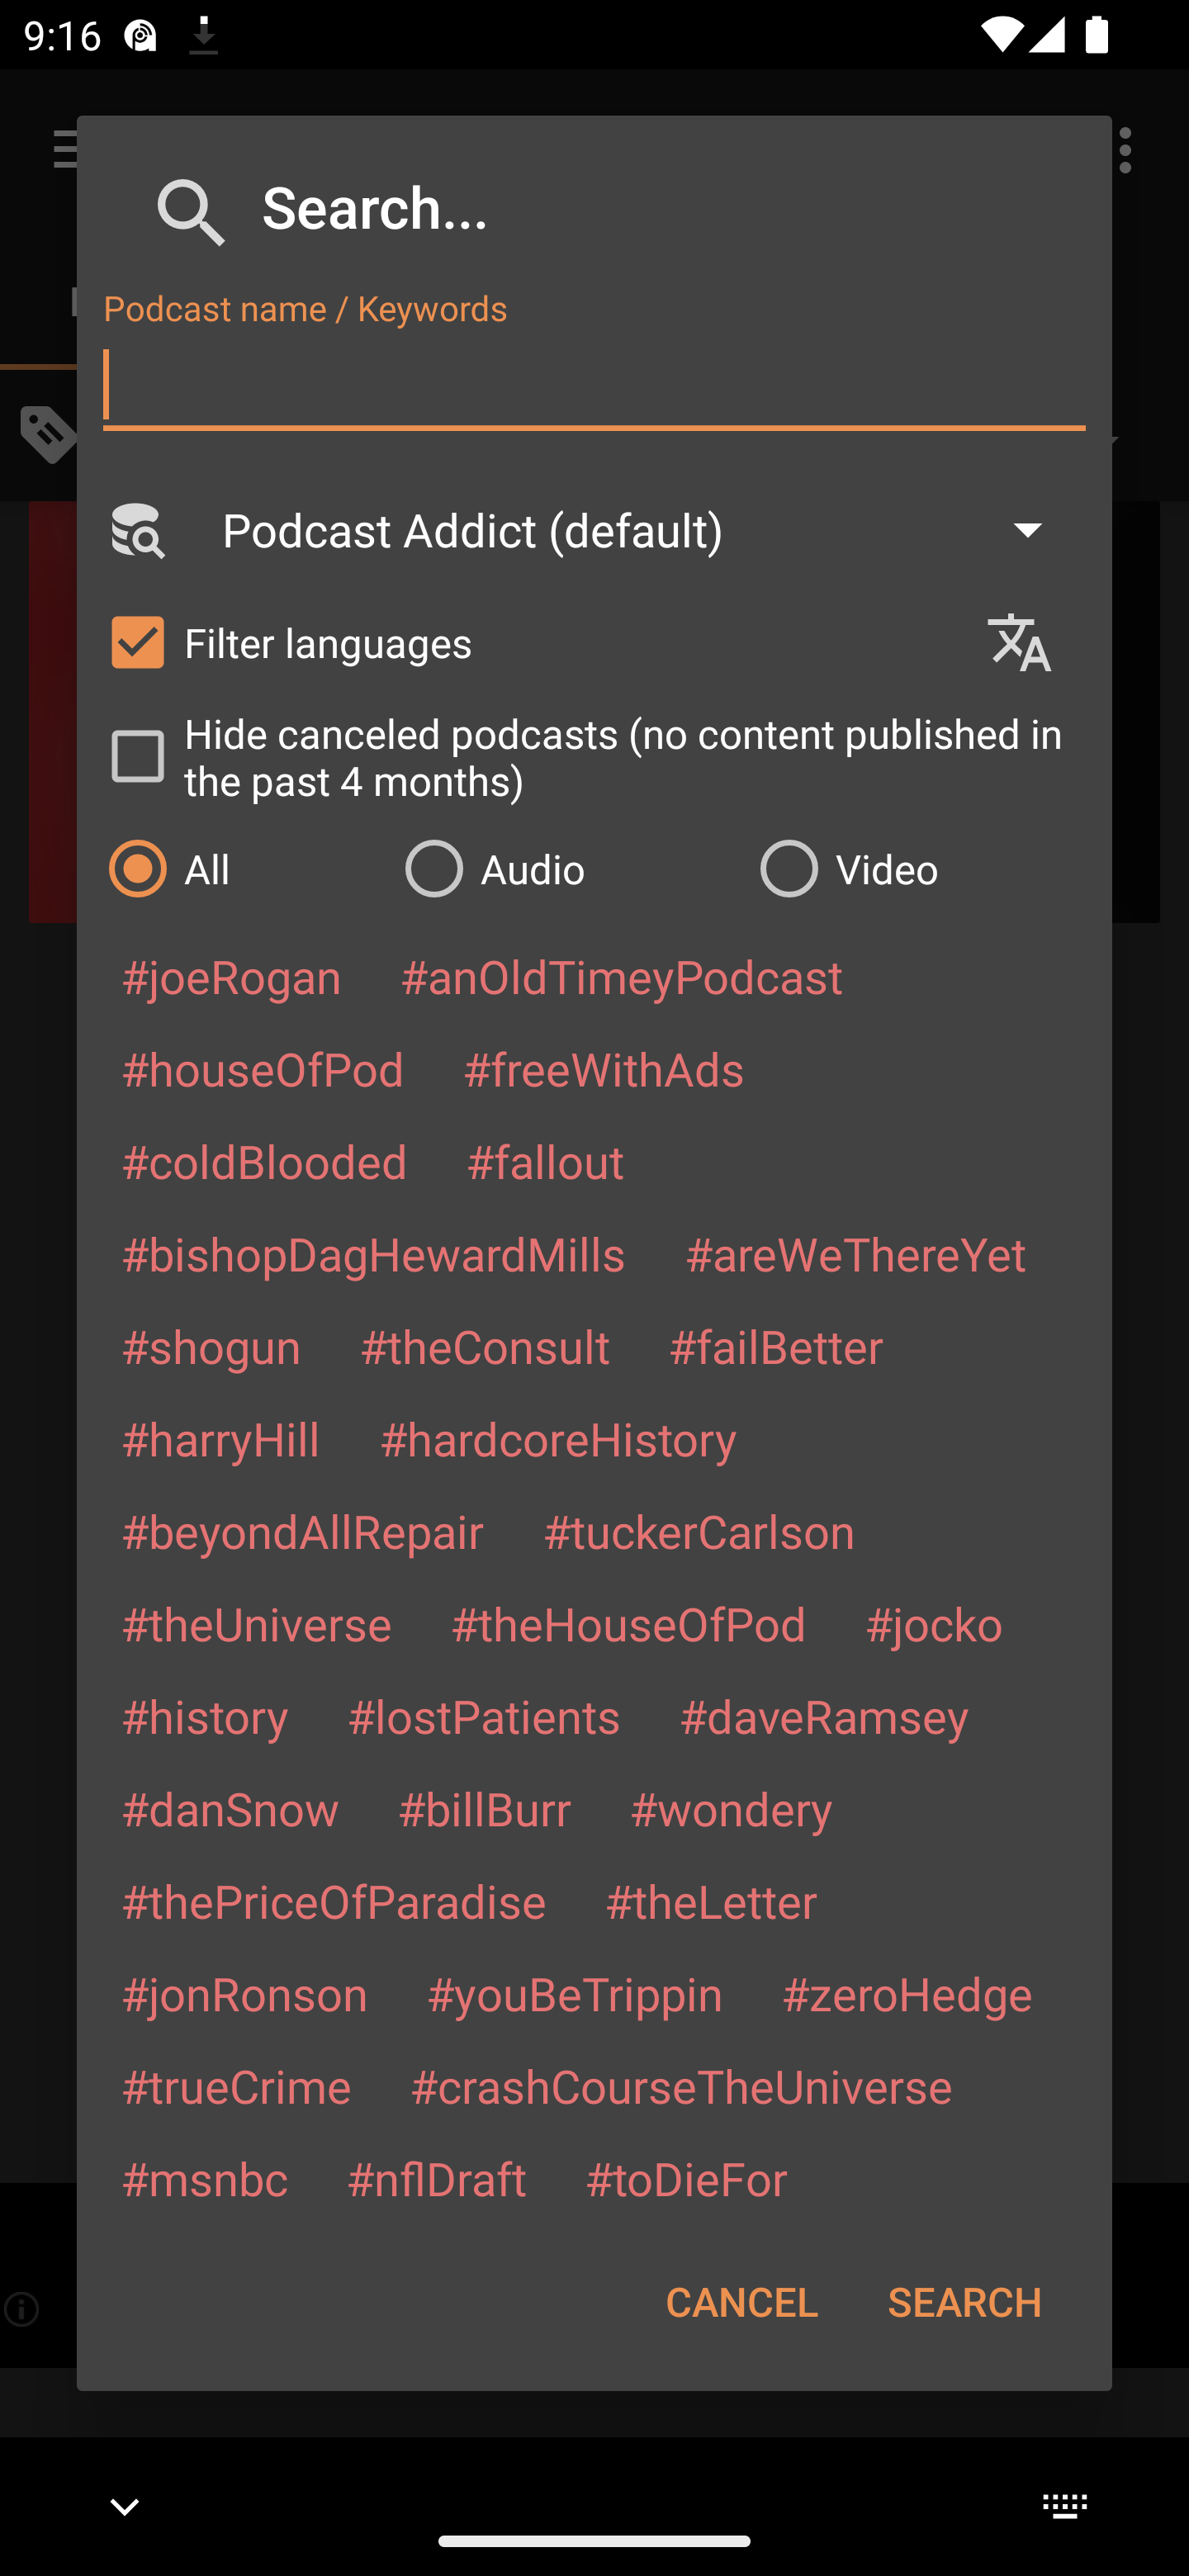 The width and height of the screenshot is (1189, 2576). Describe the element at coordinates (373, 1252) in the screenshot. I see `#bishopDagHewardMills` at that location.